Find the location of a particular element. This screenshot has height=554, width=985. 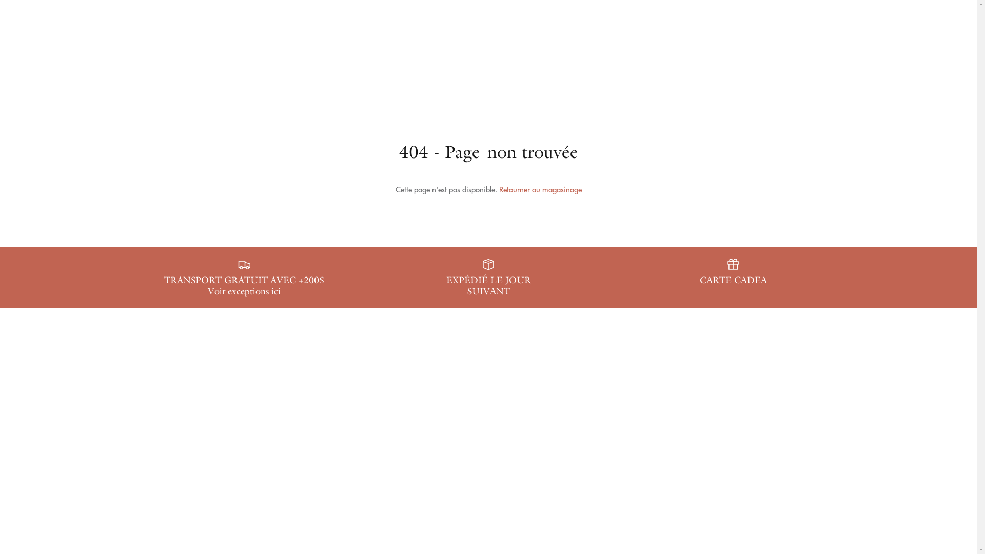

Retourner au magasinage is located at coordinates (540, 189).